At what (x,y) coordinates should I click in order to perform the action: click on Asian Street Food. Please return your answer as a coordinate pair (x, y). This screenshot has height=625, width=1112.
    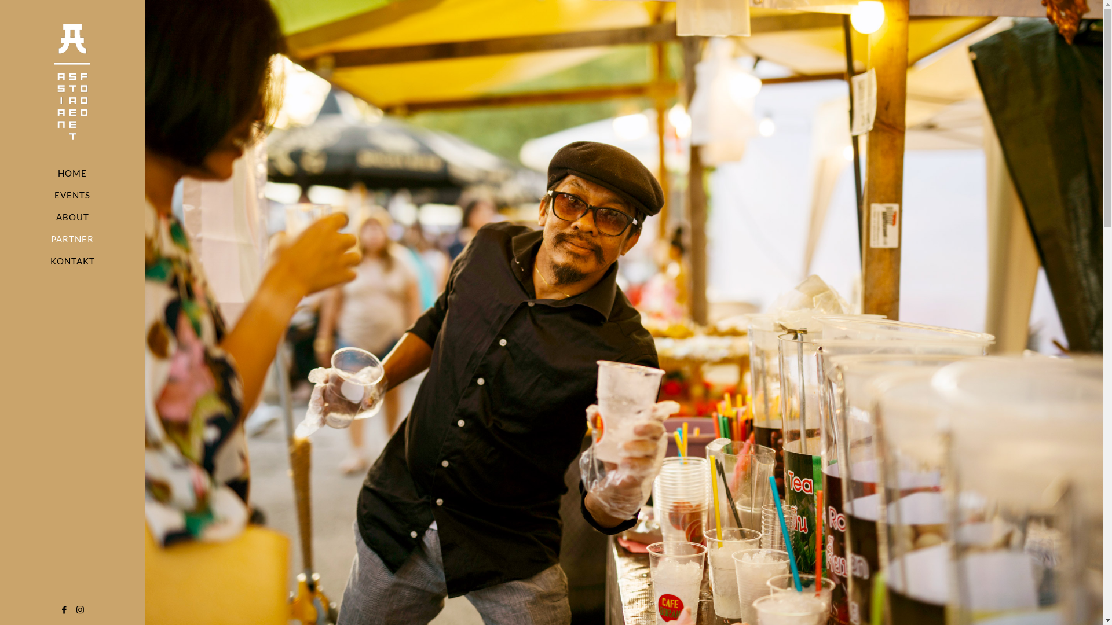
    Looking at the image, I should click on (72, 81).